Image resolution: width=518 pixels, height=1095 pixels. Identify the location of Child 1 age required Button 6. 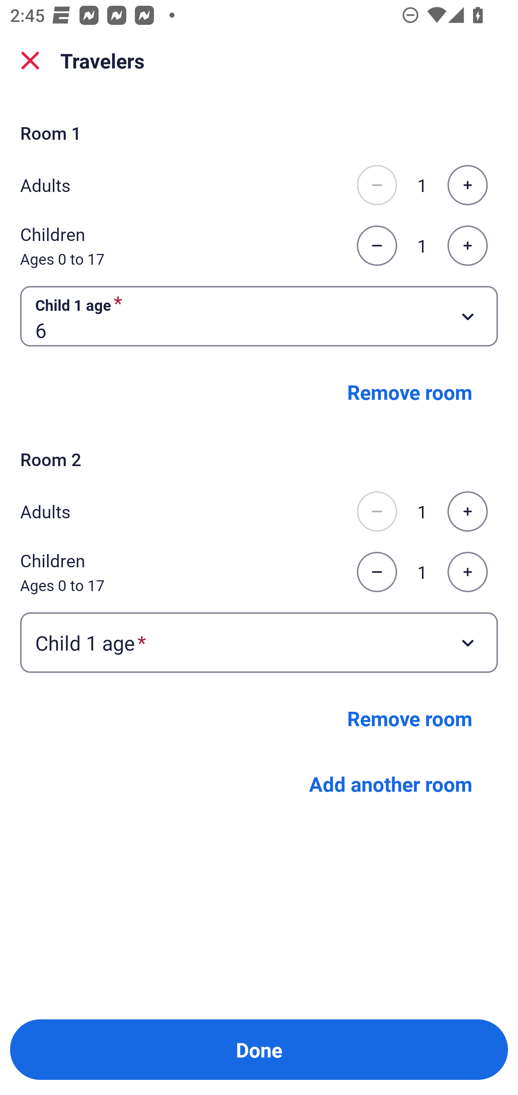
(259, 316).